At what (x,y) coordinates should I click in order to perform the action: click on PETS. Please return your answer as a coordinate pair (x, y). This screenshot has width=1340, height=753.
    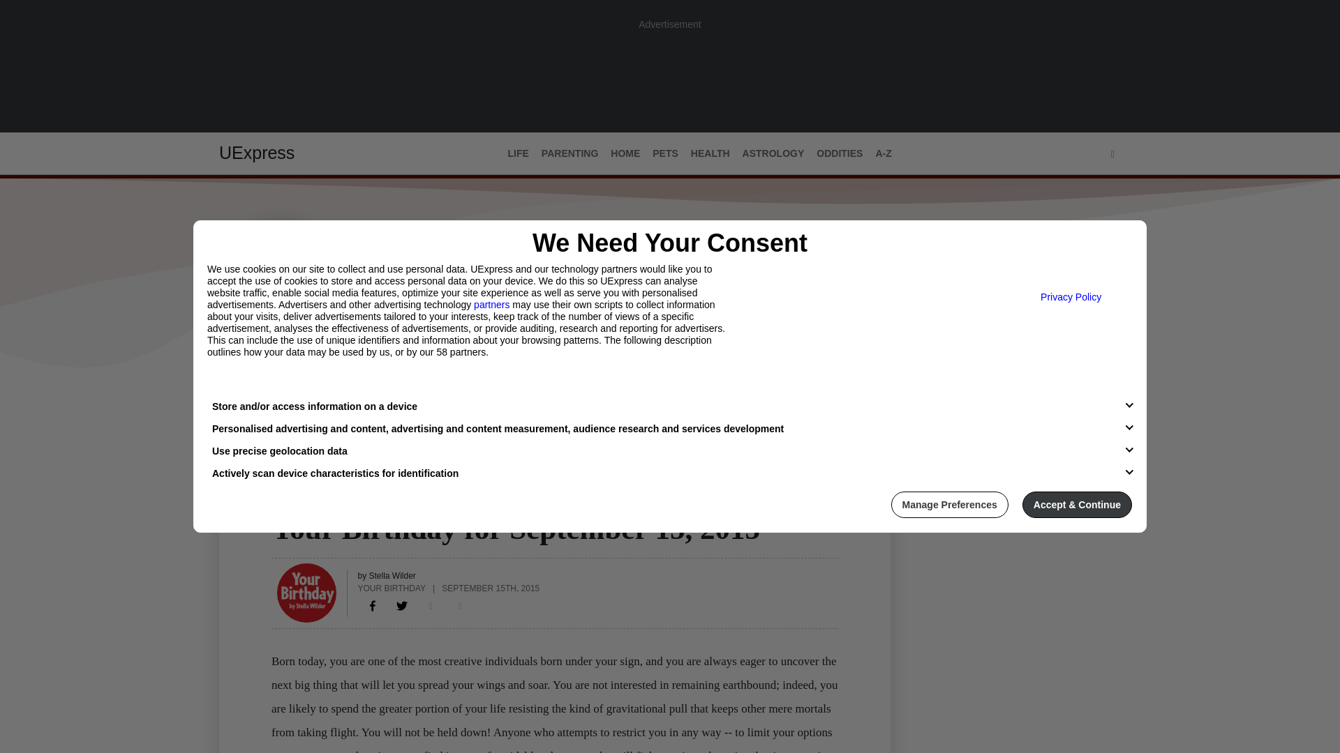
    Looking at the image, I should click on (665, 153).